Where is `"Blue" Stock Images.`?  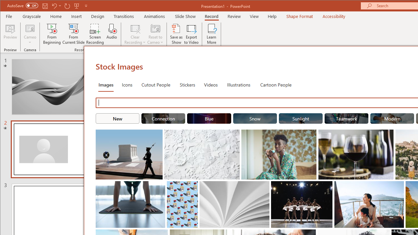 "Blue" Stock Images. is located at coordinates (209, 118).